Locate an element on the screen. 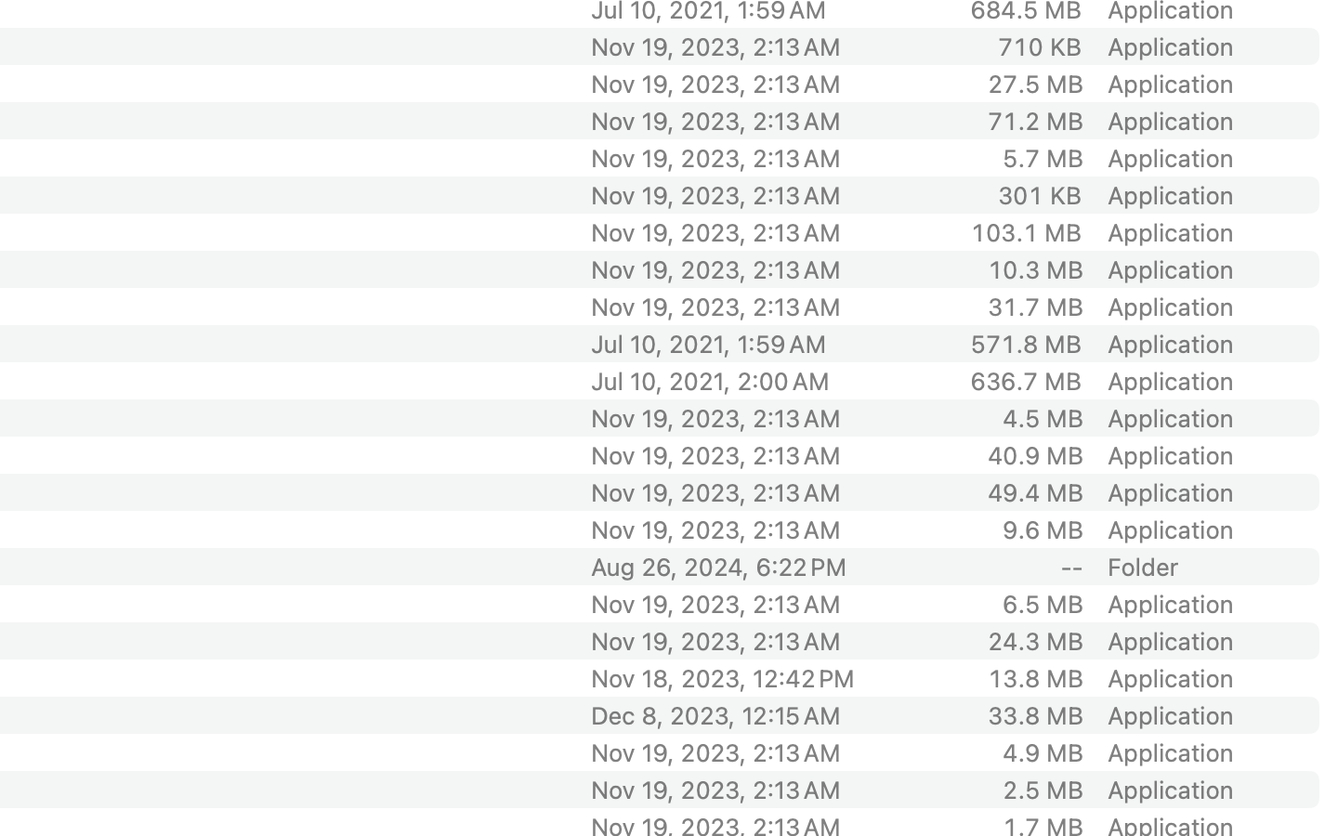 This screenshot has width=1338, height=836. 5.7 MB is located at coordinates (1043, 158).